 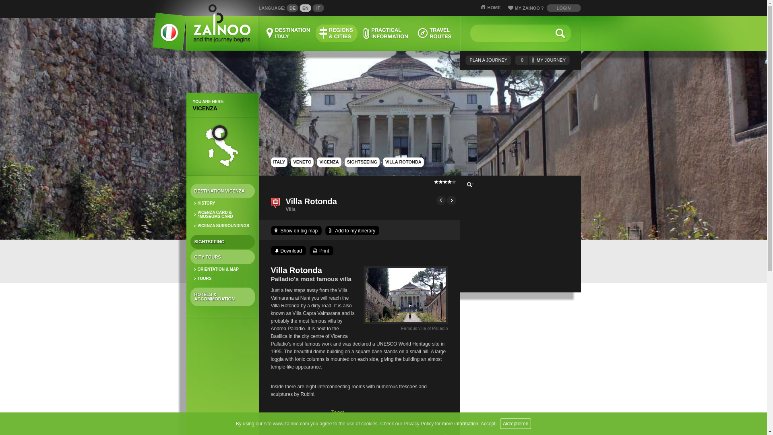 I want to click on Akzeptieren, so click(x=515, y=423).